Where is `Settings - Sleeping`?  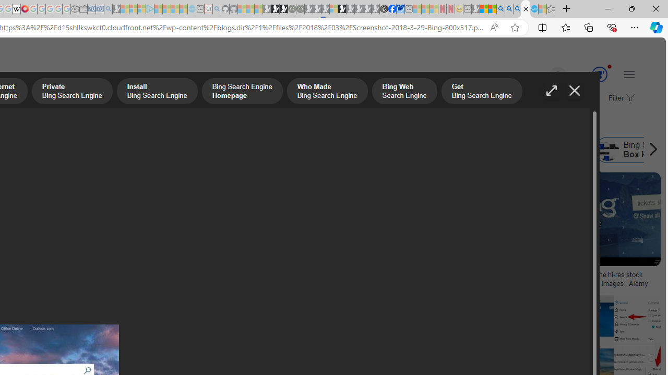 Settings - Sleeping is located at coordinates (75, 9).